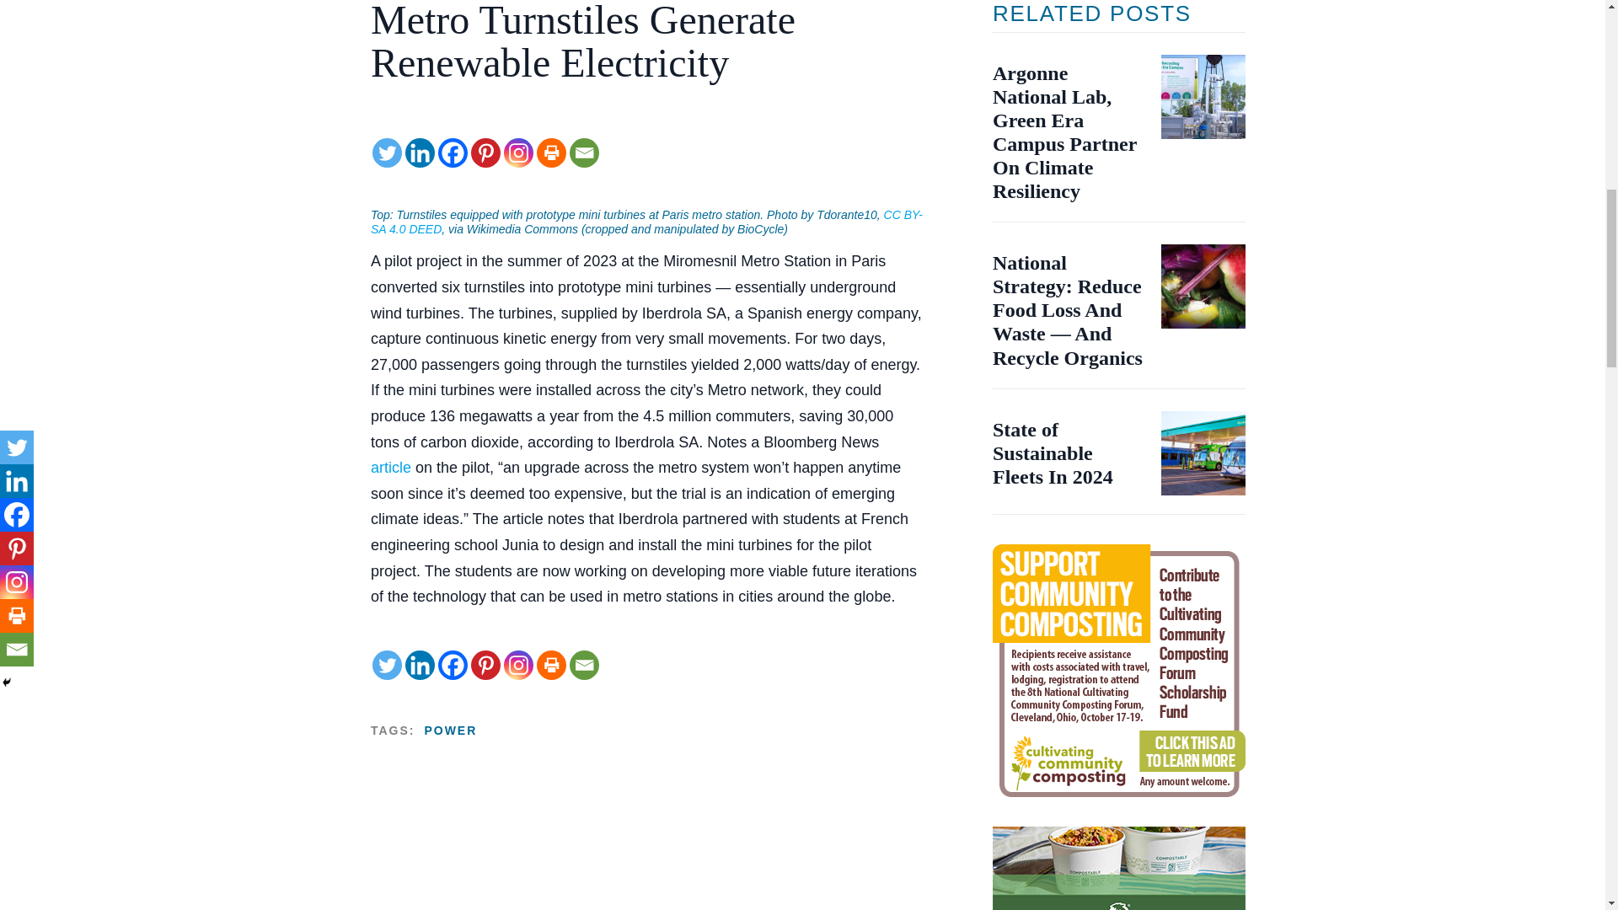  I want to click on Instagram, so click(518, 153).